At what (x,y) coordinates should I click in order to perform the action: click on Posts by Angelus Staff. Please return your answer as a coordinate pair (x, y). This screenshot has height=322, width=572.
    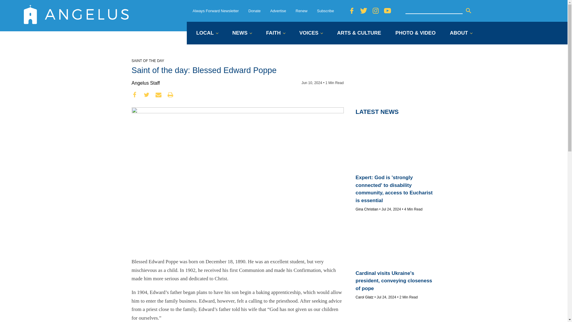
    Looking at the image, I should click on (146, 83).